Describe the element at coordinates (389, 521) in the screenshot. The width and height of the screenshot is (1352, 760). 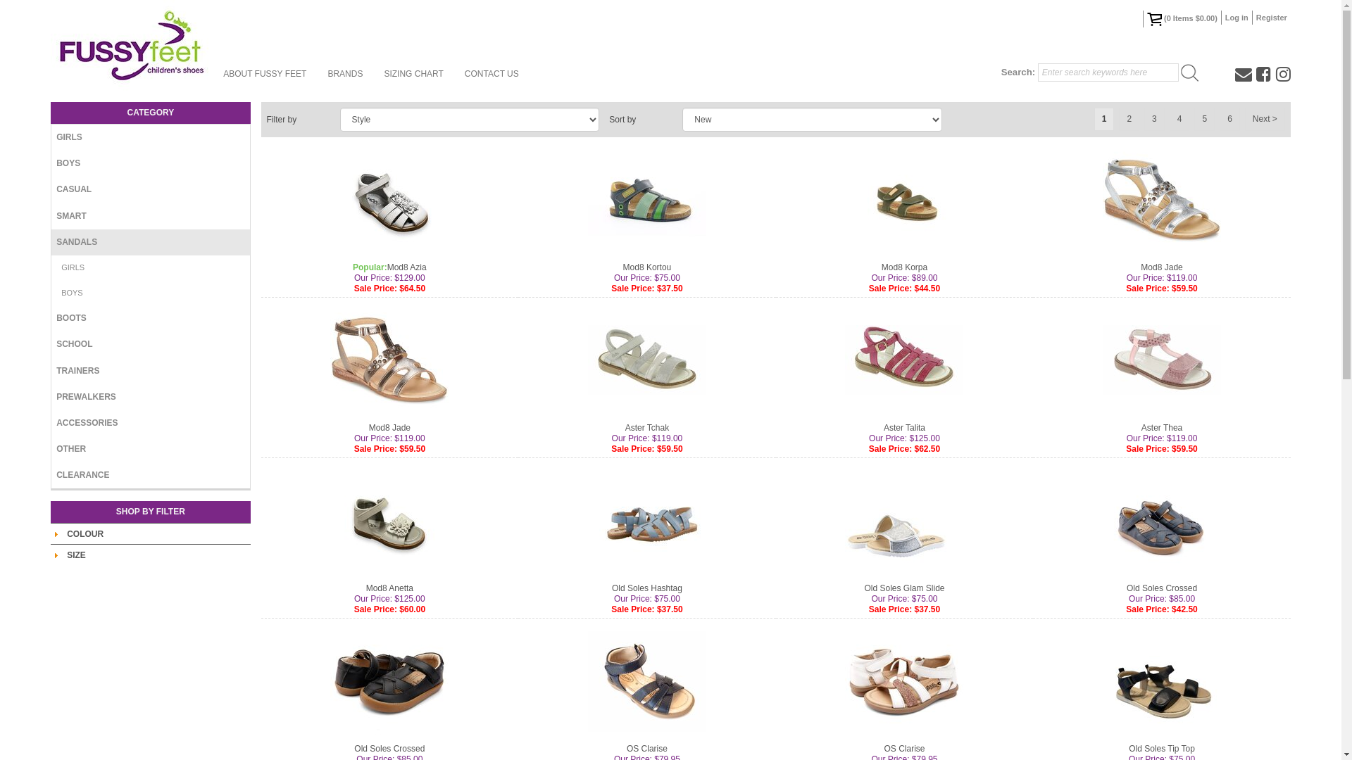
I see `Mod8 Anetta-sandals-Fussy Feet - Childrens Shoes` at that location.